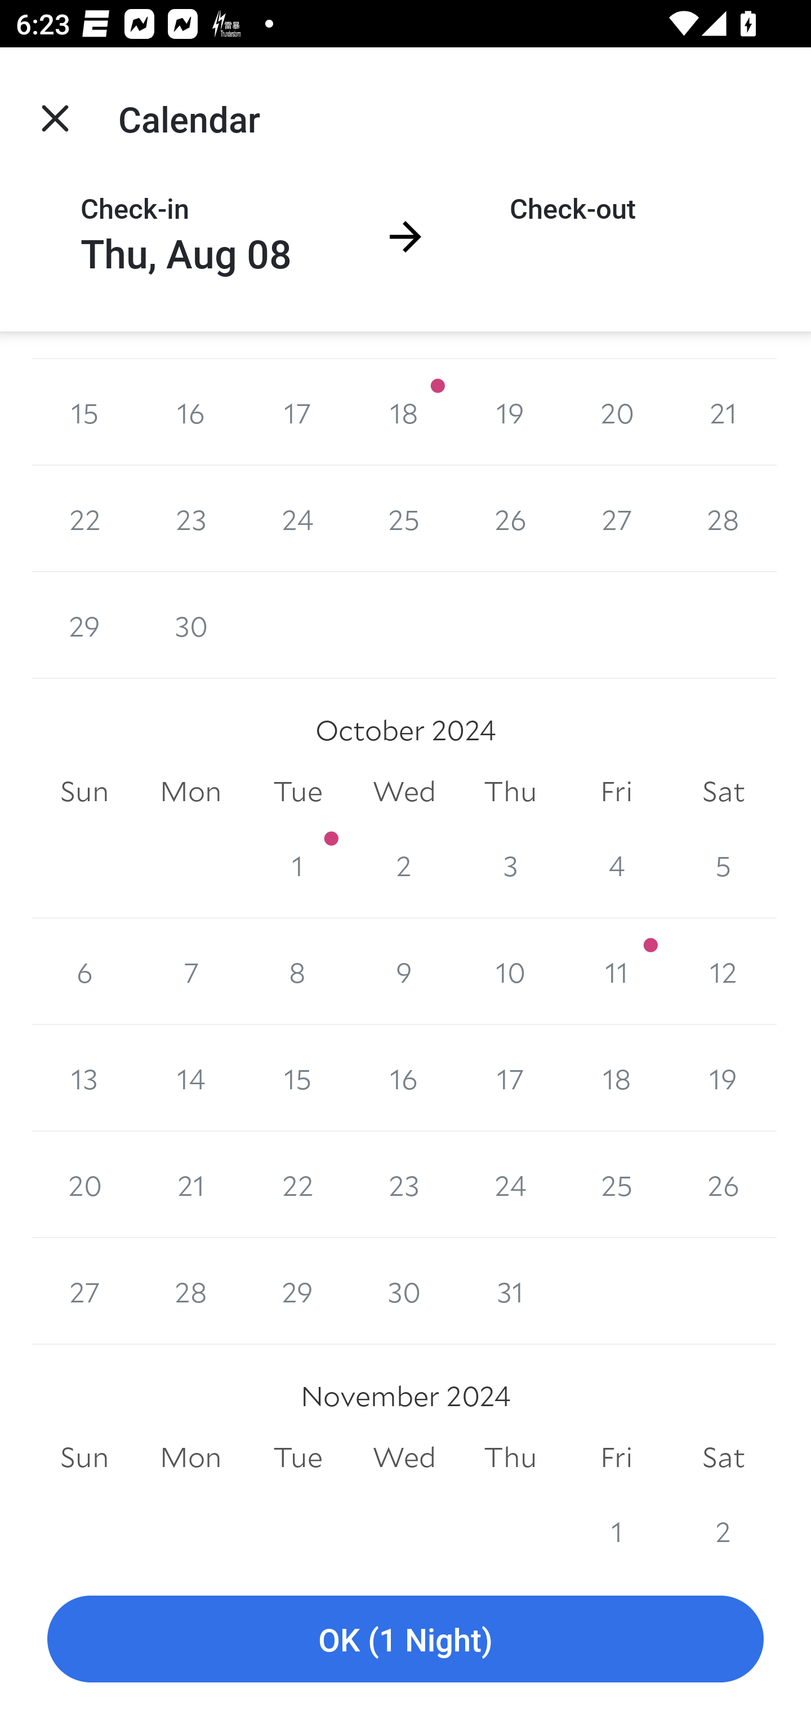  Describe the element at coordinates (84, 413) in the screenshot. I see `15 15 September 2024` at that location.